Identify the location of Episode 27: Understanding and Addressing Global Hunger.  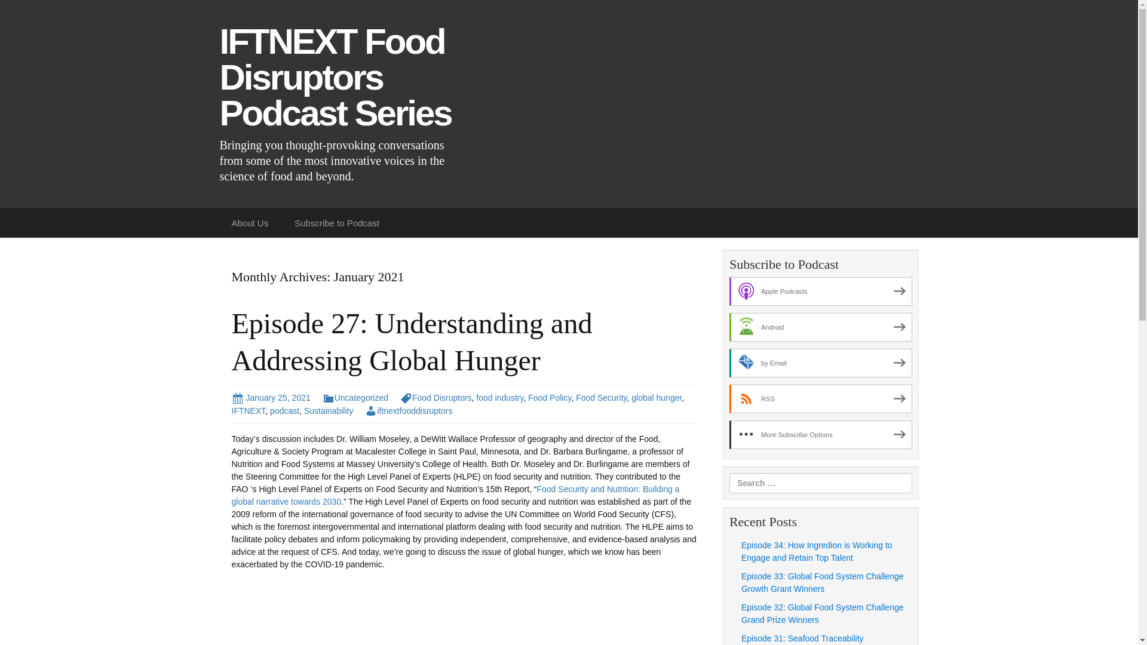
(412, 342).